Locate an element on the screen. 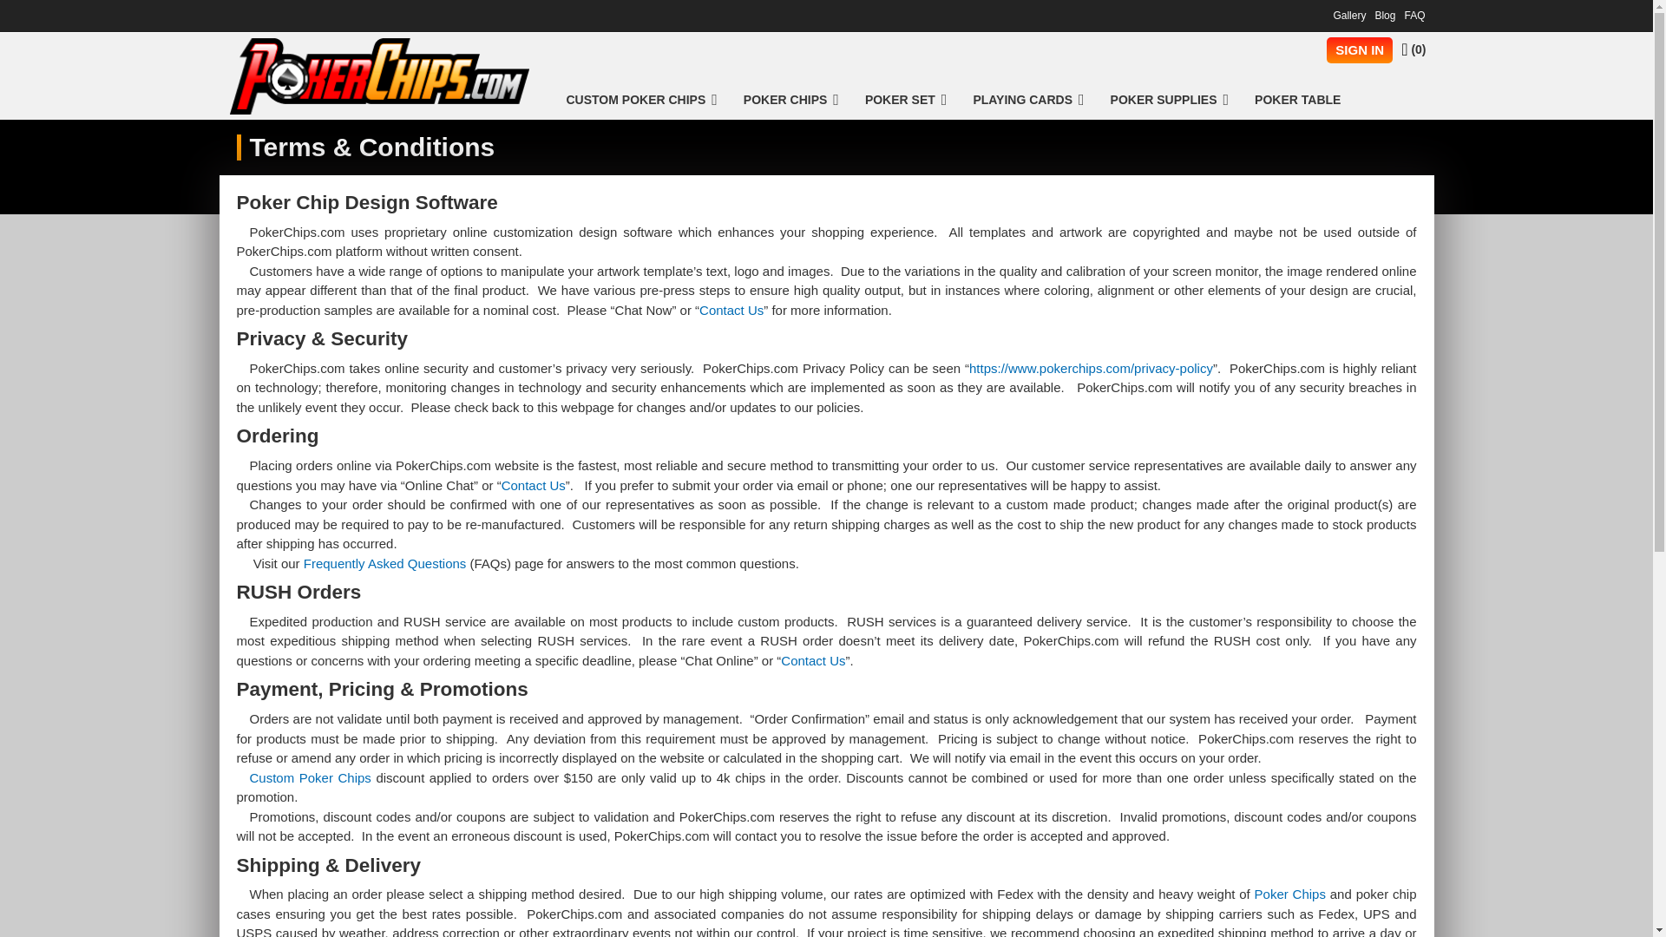 Image resolution: width=1666 pixels, height=937 pixels. FAQ is located at coordinates (1414, 16).